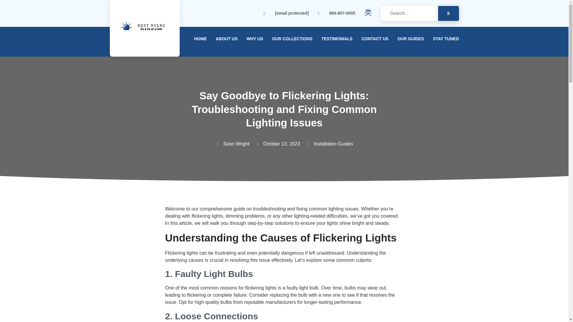 This screenshot has height=322, width=573. Describe the element at coordinates (446, 38) in the screenshot. I see `STAY TUNED` at that location.